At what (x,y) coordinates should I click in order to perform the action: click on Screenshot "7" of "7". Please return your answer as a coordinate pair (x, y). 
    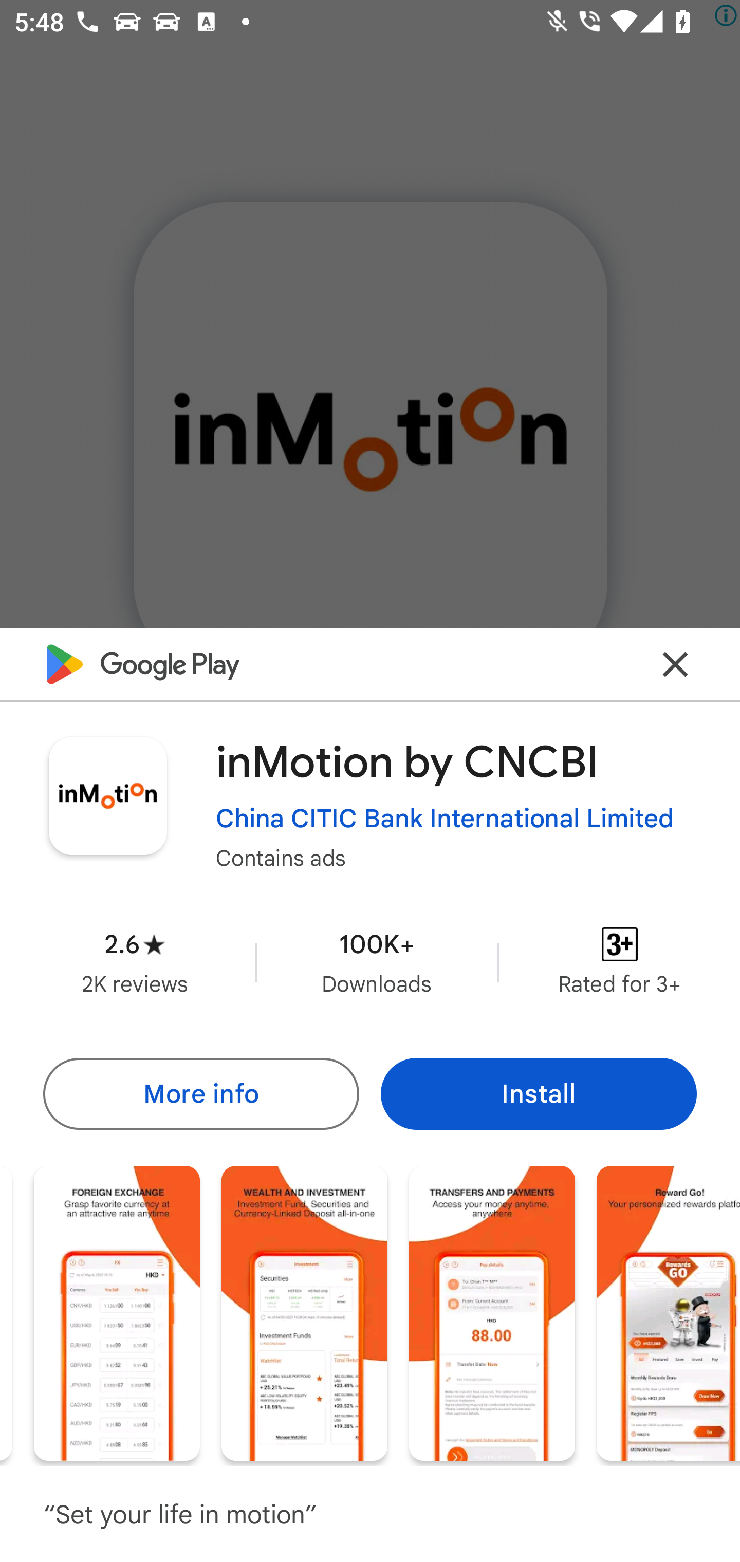
    Looking at the image, I should click on (668, 1312).